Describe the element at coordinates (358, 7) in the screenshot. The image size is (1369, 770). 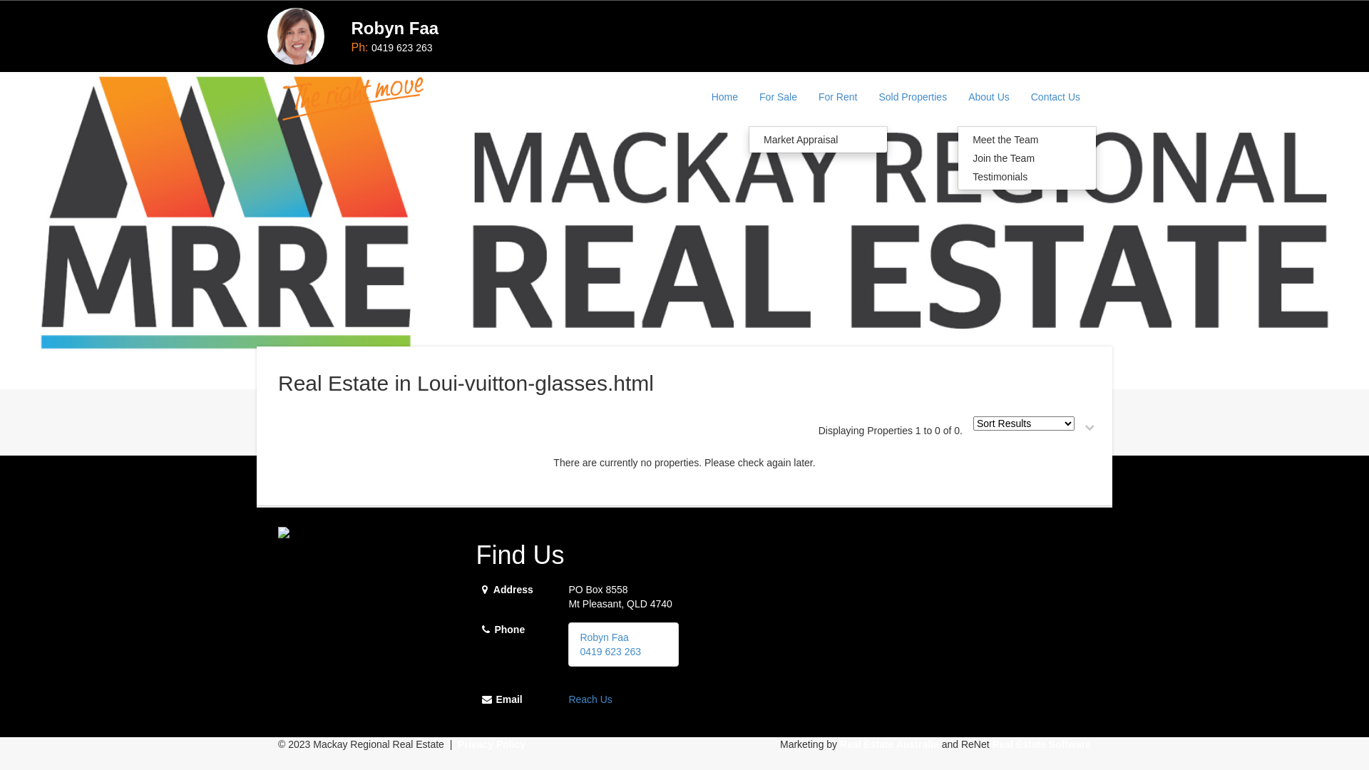
I see `Sales: 0419 623 263` at that location.